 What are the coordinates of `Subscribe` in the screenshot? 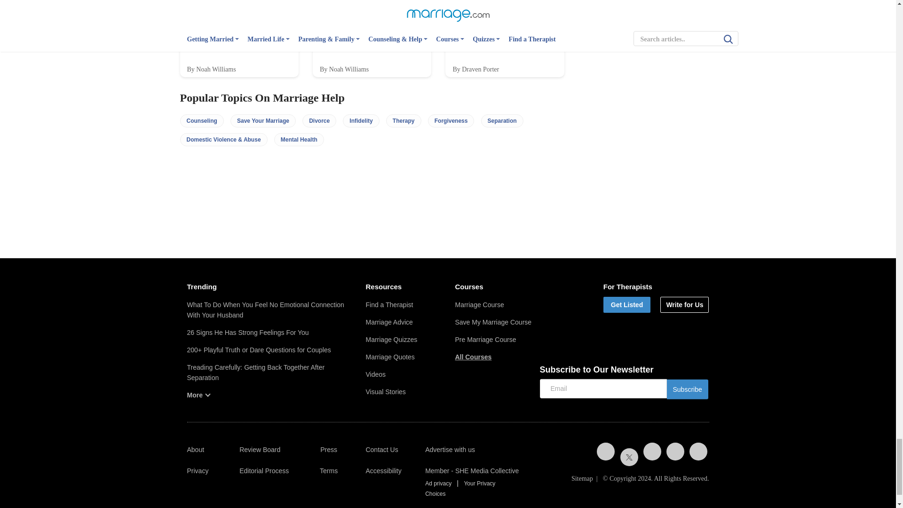 It's located at (688, 389).